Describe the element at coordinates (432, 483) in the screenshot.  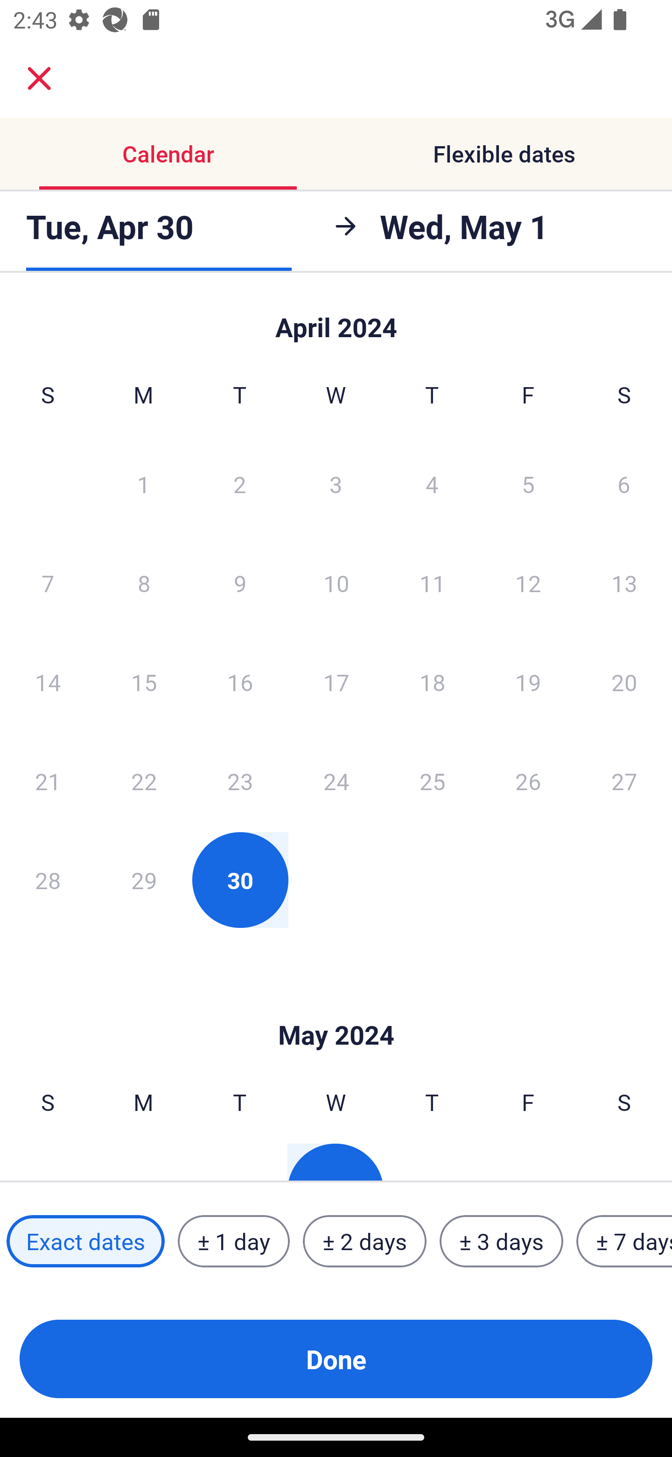
I see `4 Thursday, April 4, 2024` at that location.